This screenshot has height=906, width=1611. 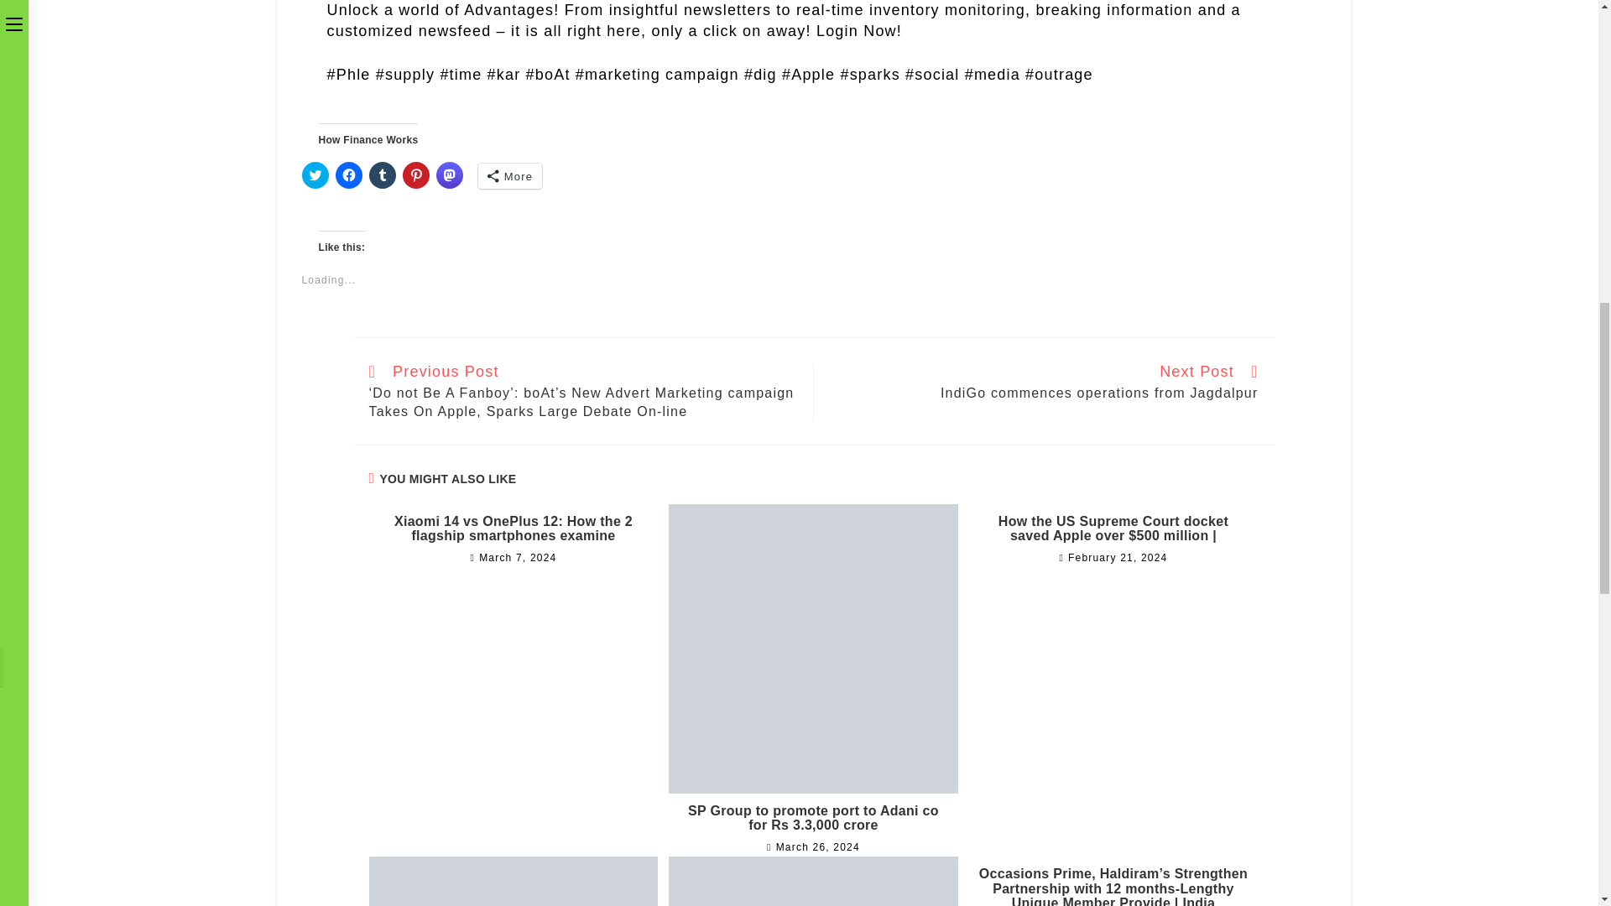 I want to click on Click to share on Tumblr, so click(x=383, y=174).